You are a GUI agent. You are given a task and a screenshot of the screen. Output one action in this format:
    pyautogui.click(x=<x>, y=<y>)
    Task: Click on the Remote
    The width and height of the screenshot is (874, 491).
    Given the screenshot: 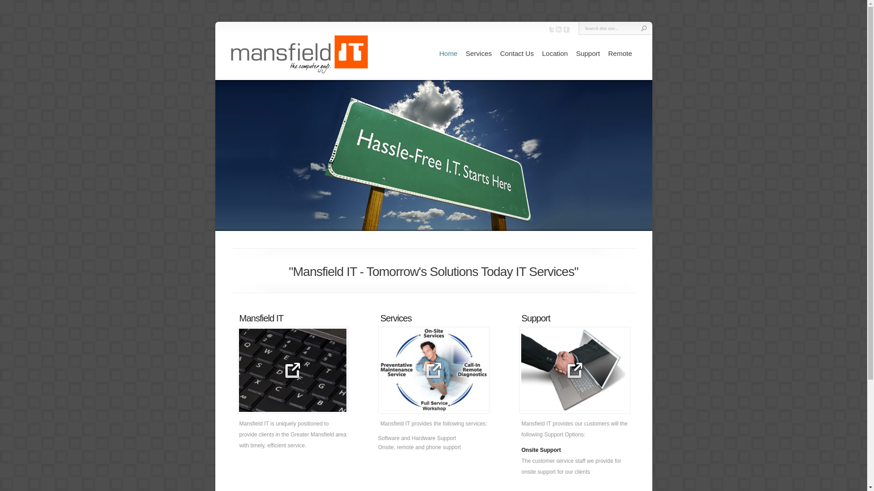 What is the action you would take?
    pyautogui.click(x=620, y=54)
    